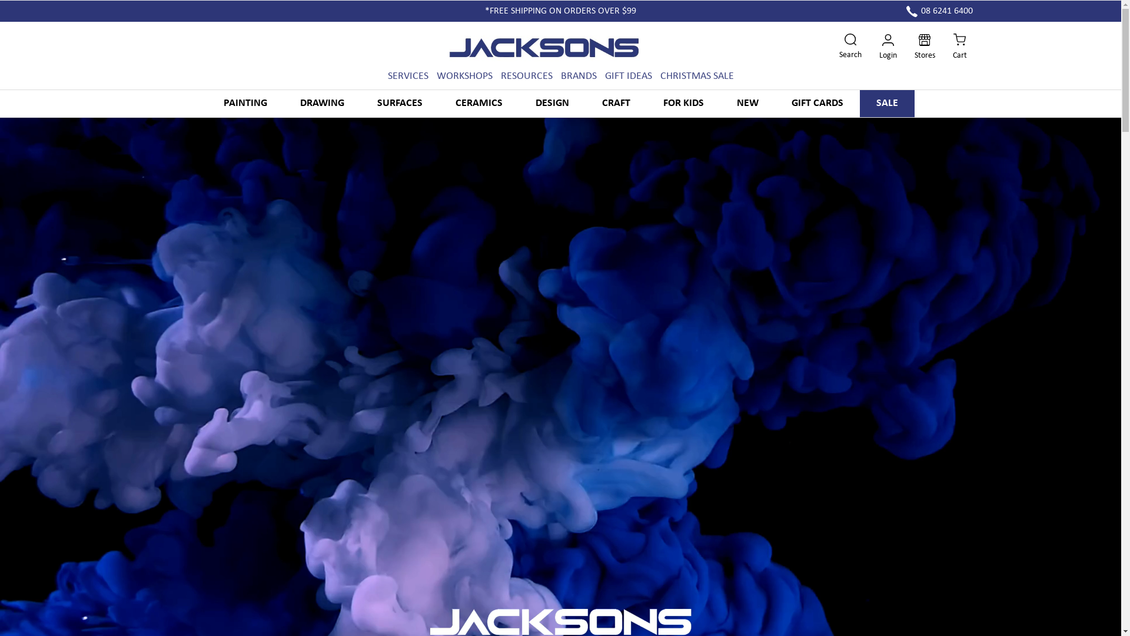  Describe the element at coordinates (616, 104) in the screenshot. I see `CRAFT` at that location.